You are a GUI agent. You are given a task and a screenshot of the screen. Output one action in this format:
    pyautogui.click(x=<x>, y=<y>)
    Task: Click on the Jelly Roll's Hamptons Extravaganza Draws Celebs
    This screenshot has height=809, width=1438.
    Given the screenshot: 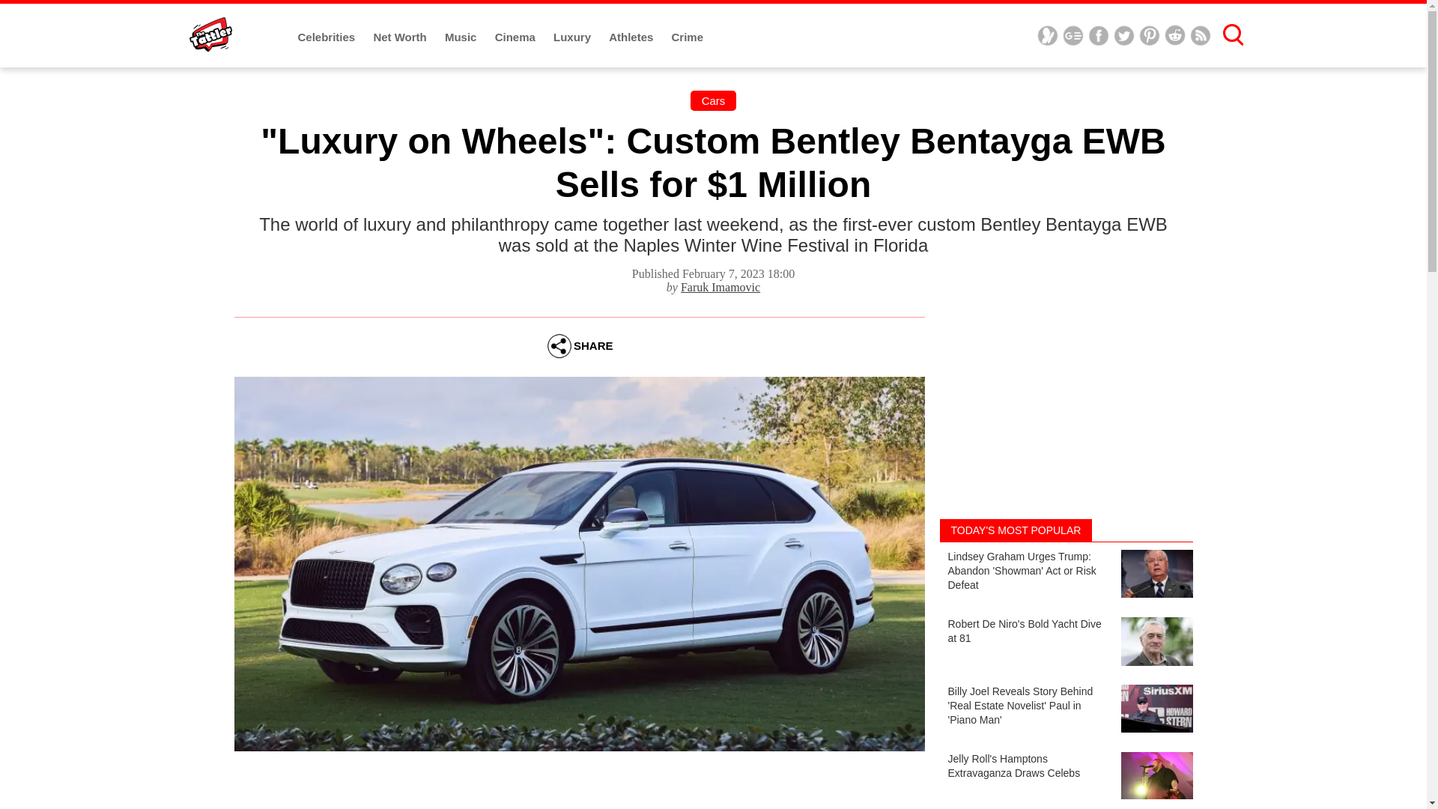 What is the action you would take?
    pyautogui.click(x=1065, y=778)
    